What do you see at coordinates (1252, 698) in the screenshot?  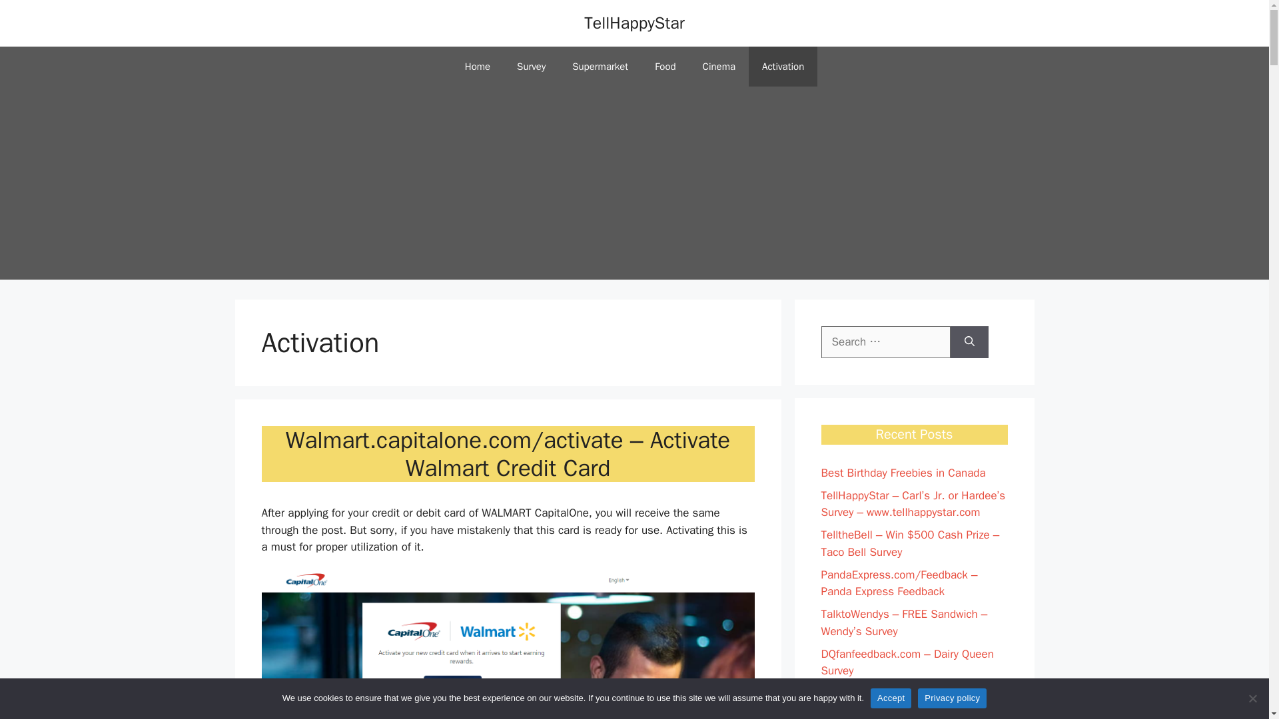 I see `No` at bounding box center [1252, 698].